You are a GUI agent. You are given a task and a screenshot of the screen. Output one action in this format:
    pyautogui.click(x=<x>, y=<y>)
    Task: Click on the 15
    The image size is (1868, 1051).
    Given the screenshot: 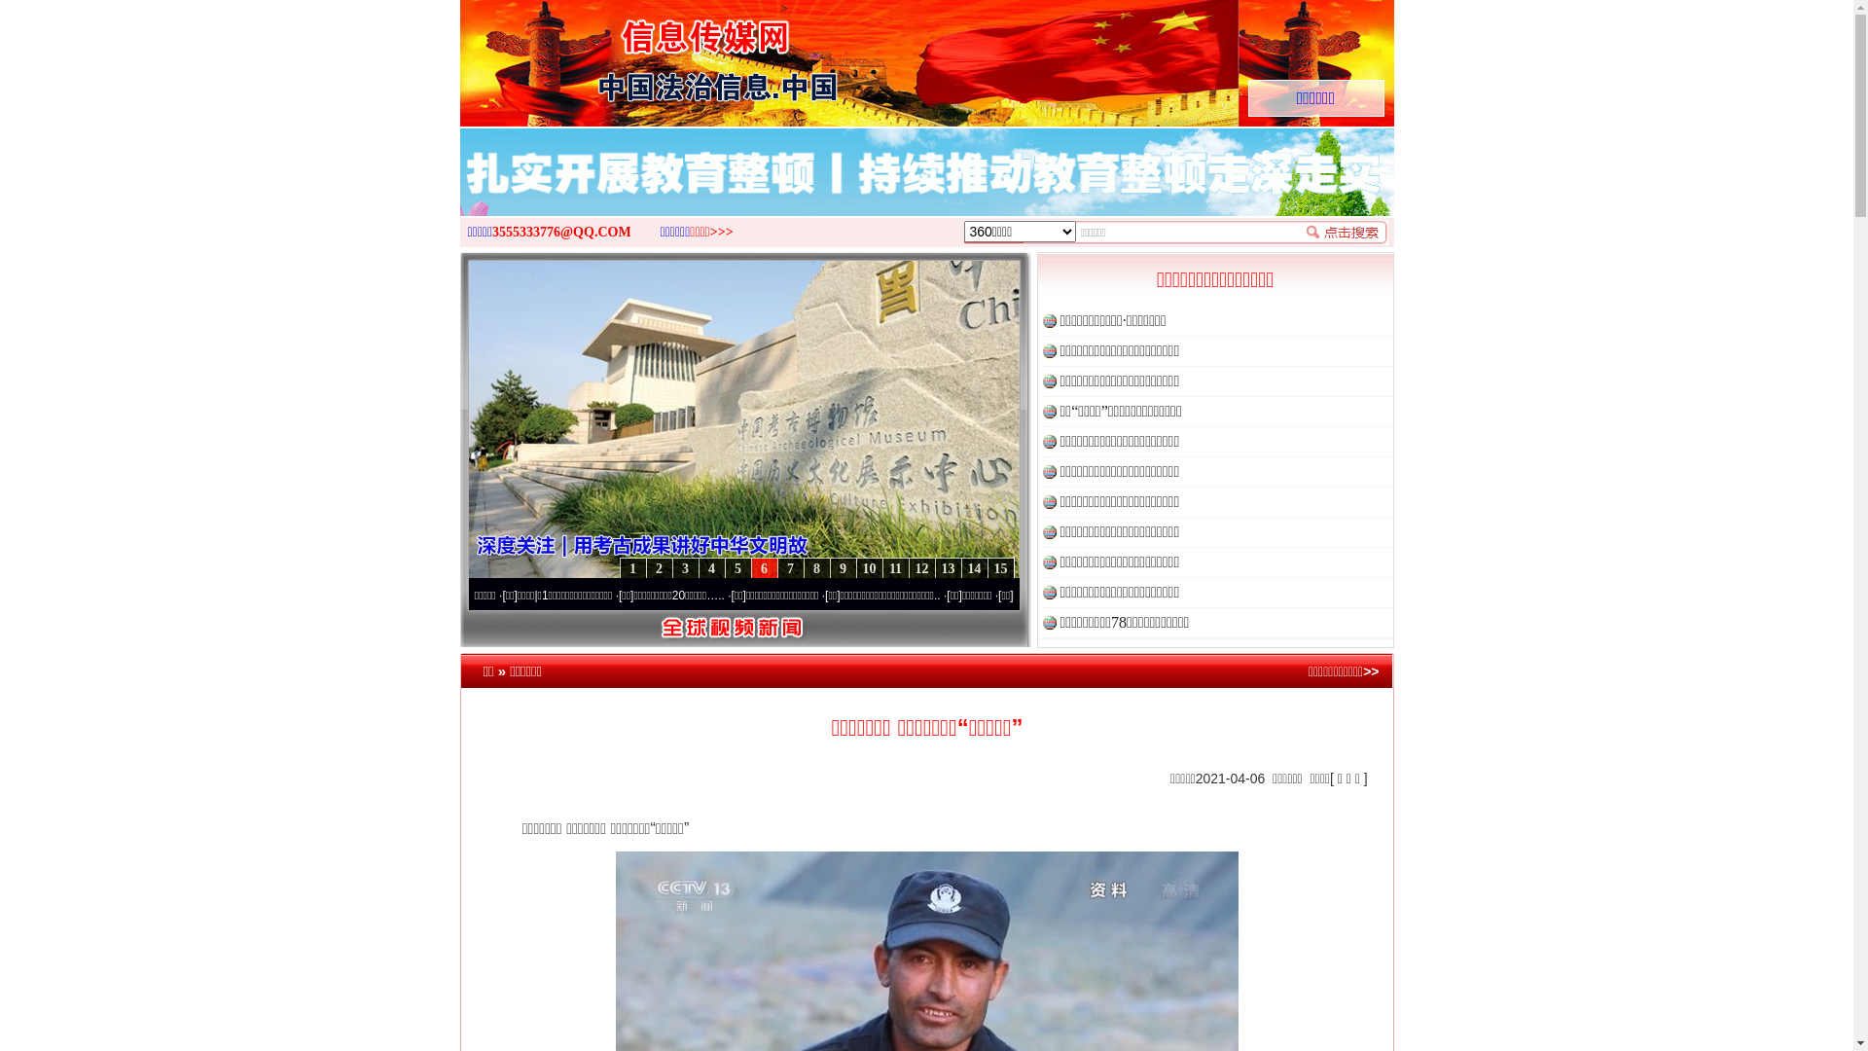 What is the action you would take?
    pyautogui.click(x=999, y=568)
    